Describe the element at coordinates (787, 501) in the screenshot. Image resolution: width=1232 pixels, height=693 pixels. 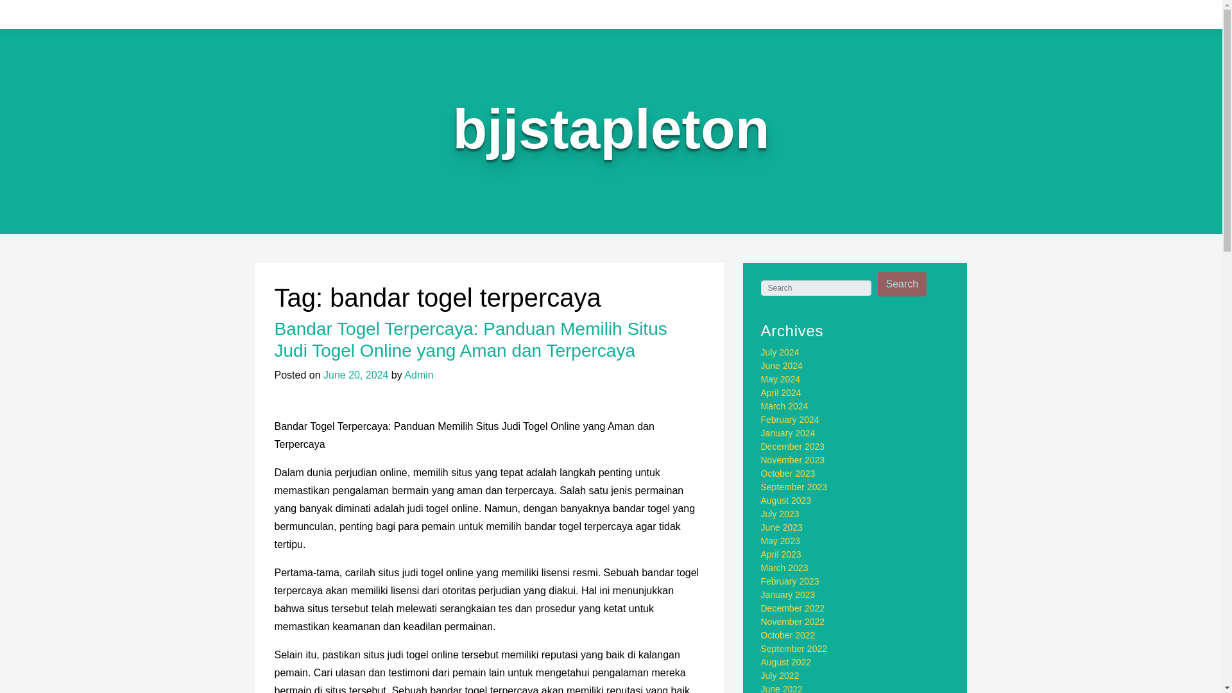
I see `August 2023` at that location.